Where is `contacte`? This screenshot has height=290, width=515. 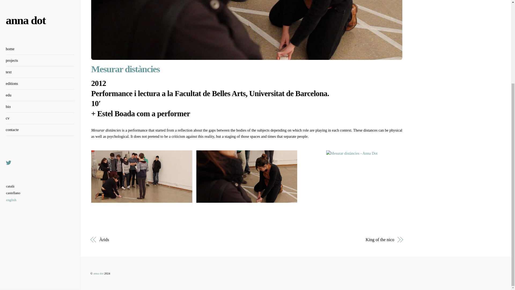
contacte is located at coordinates (40, 16).